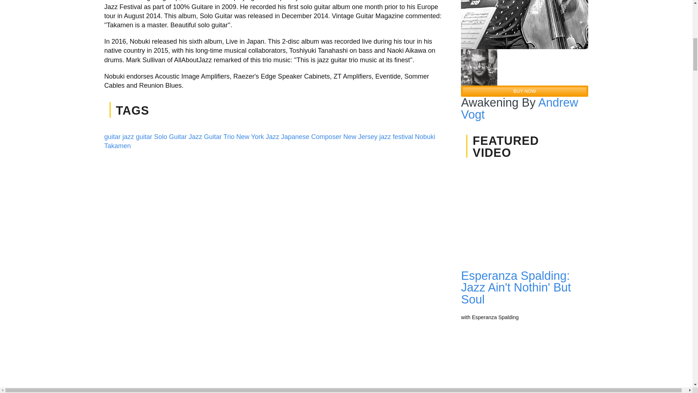  I want to click on Japanese, so click(295, 137).